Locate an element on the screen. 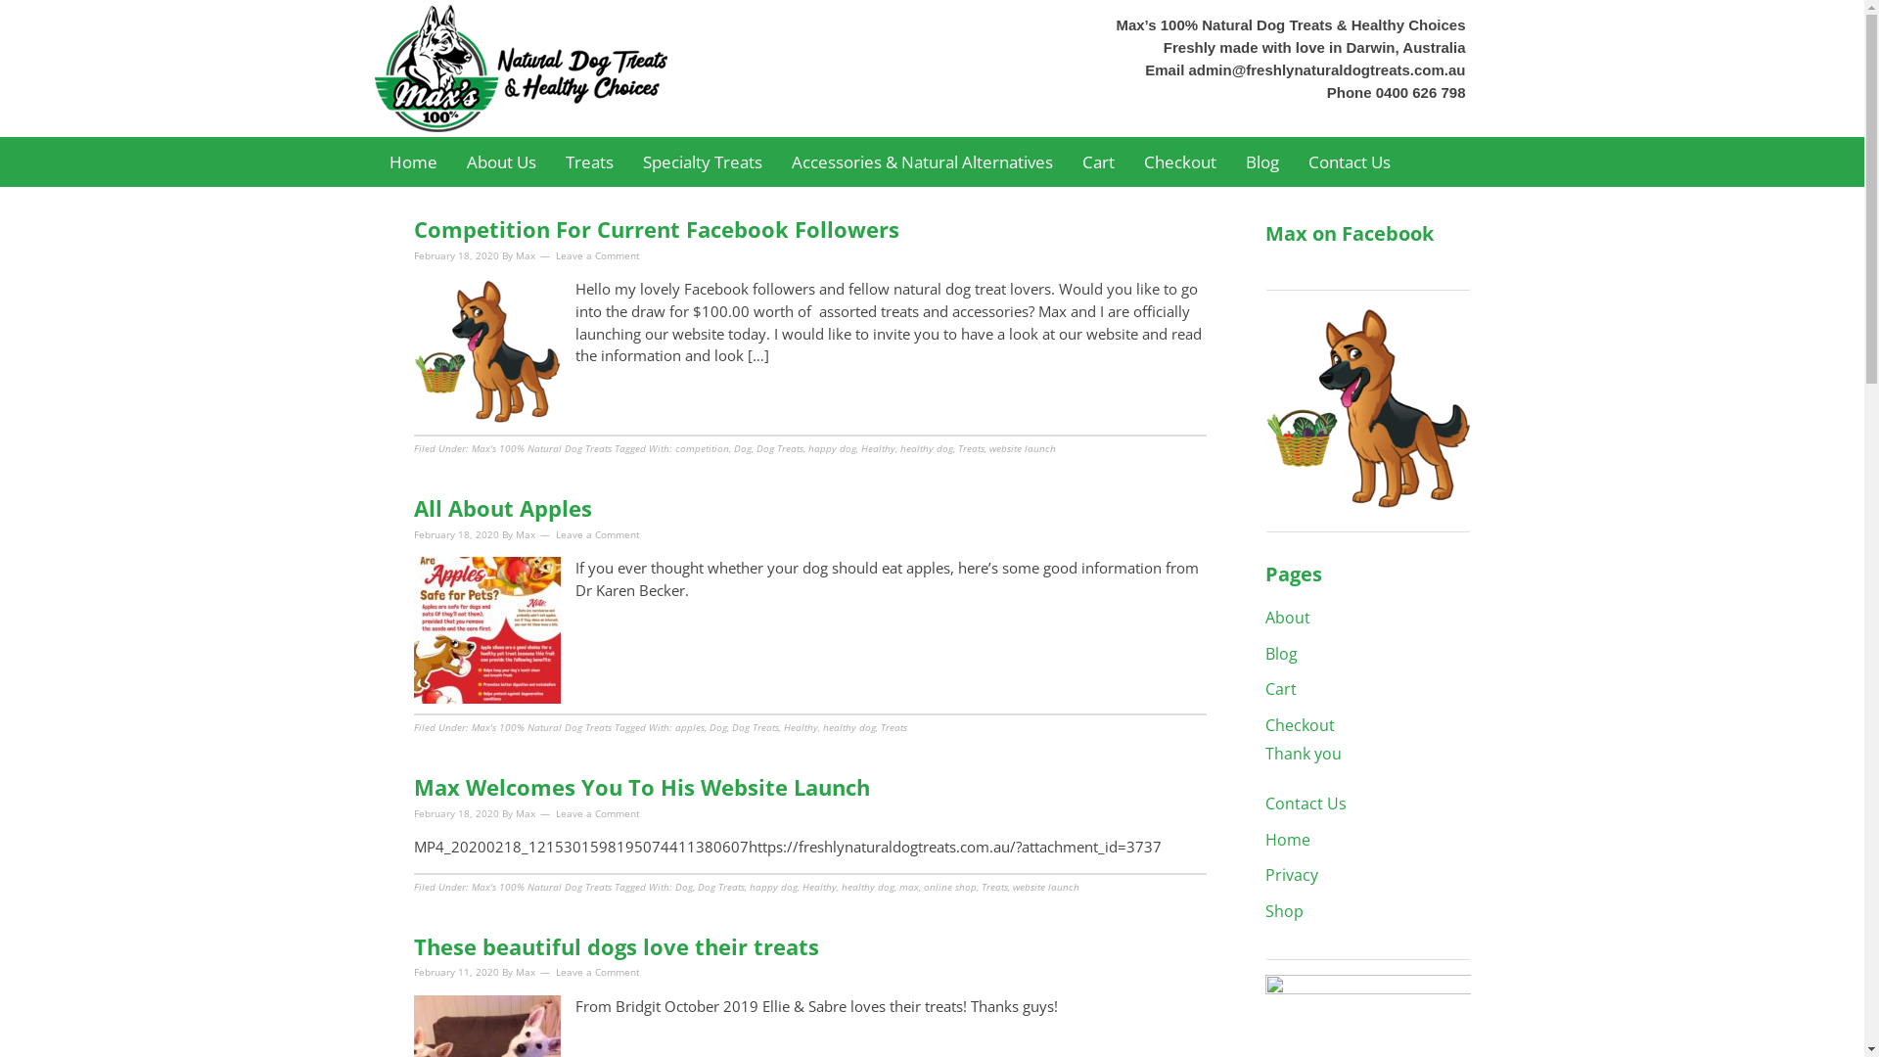 This screenshot has height=1057, width=1879. Treats is located at coordinates (994, 887).